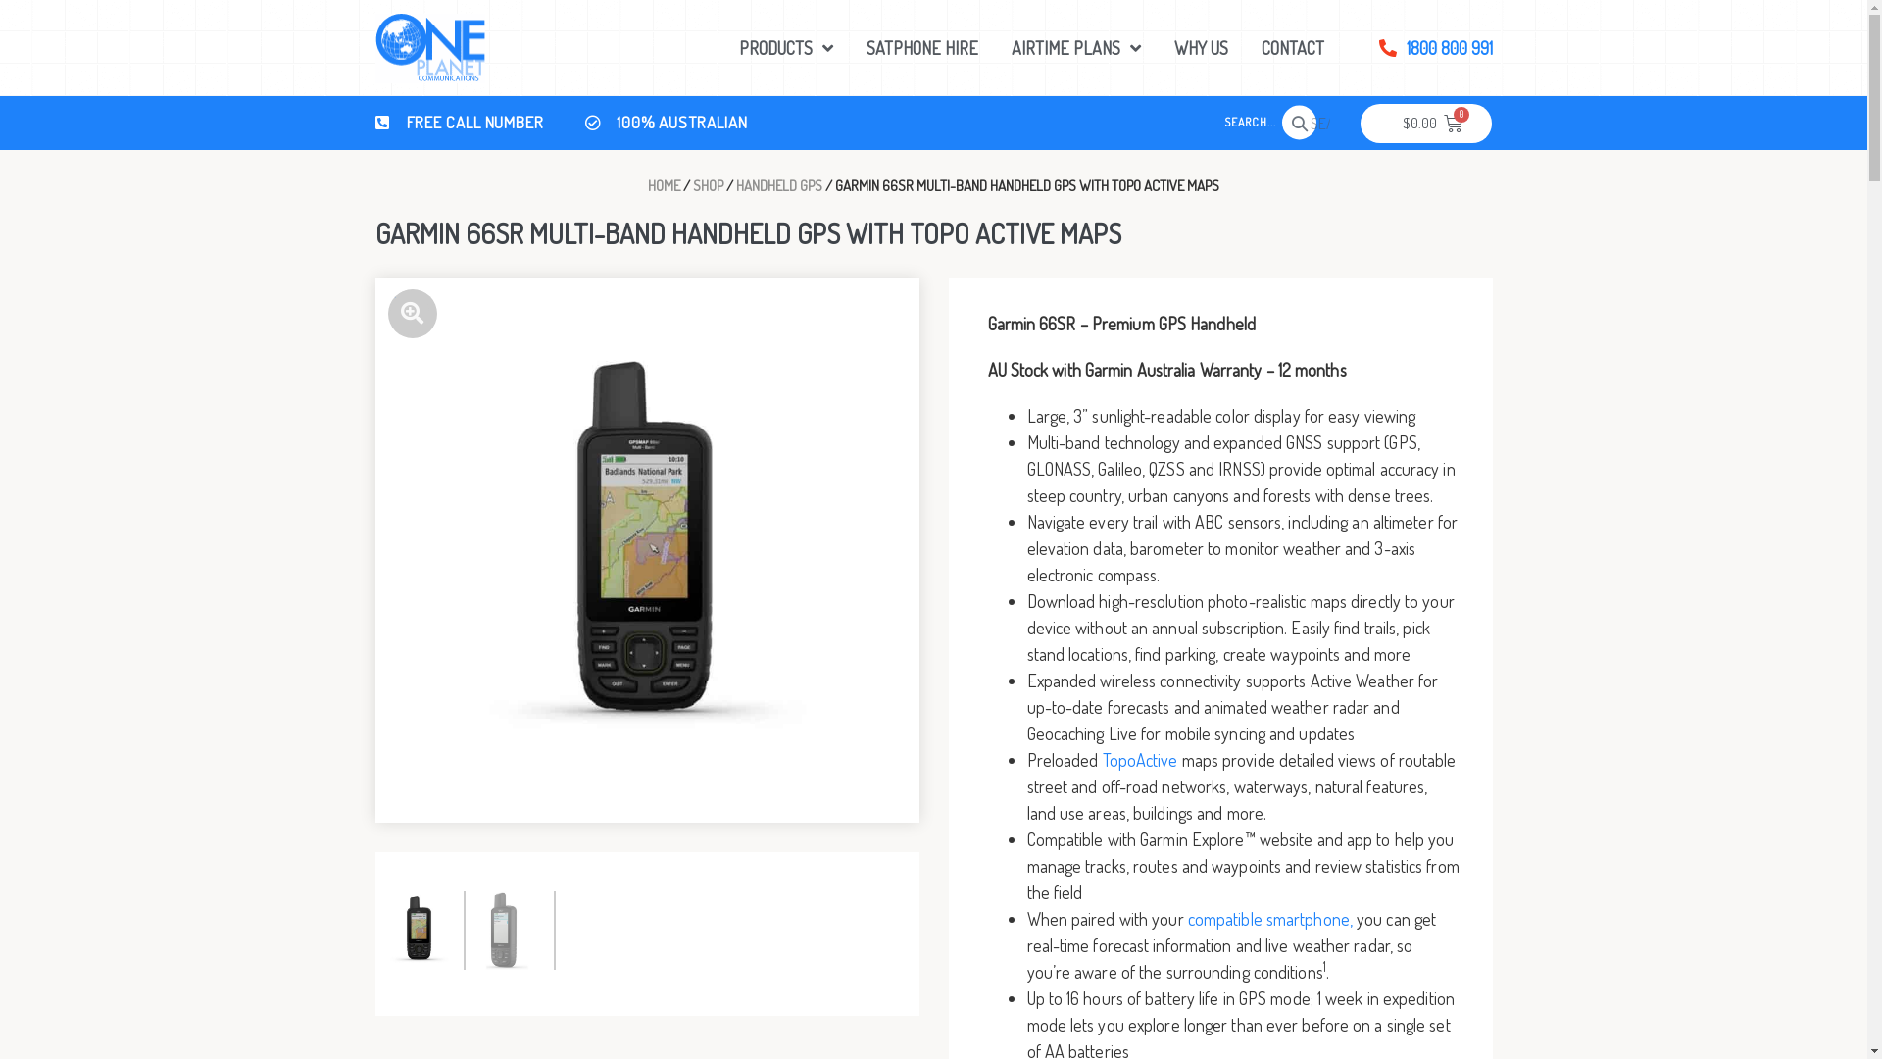  What do you see at coordinates (1076, 49) in the screenshot?
I see `AIRTIME PLANS` at bounding box center [1076, 49].